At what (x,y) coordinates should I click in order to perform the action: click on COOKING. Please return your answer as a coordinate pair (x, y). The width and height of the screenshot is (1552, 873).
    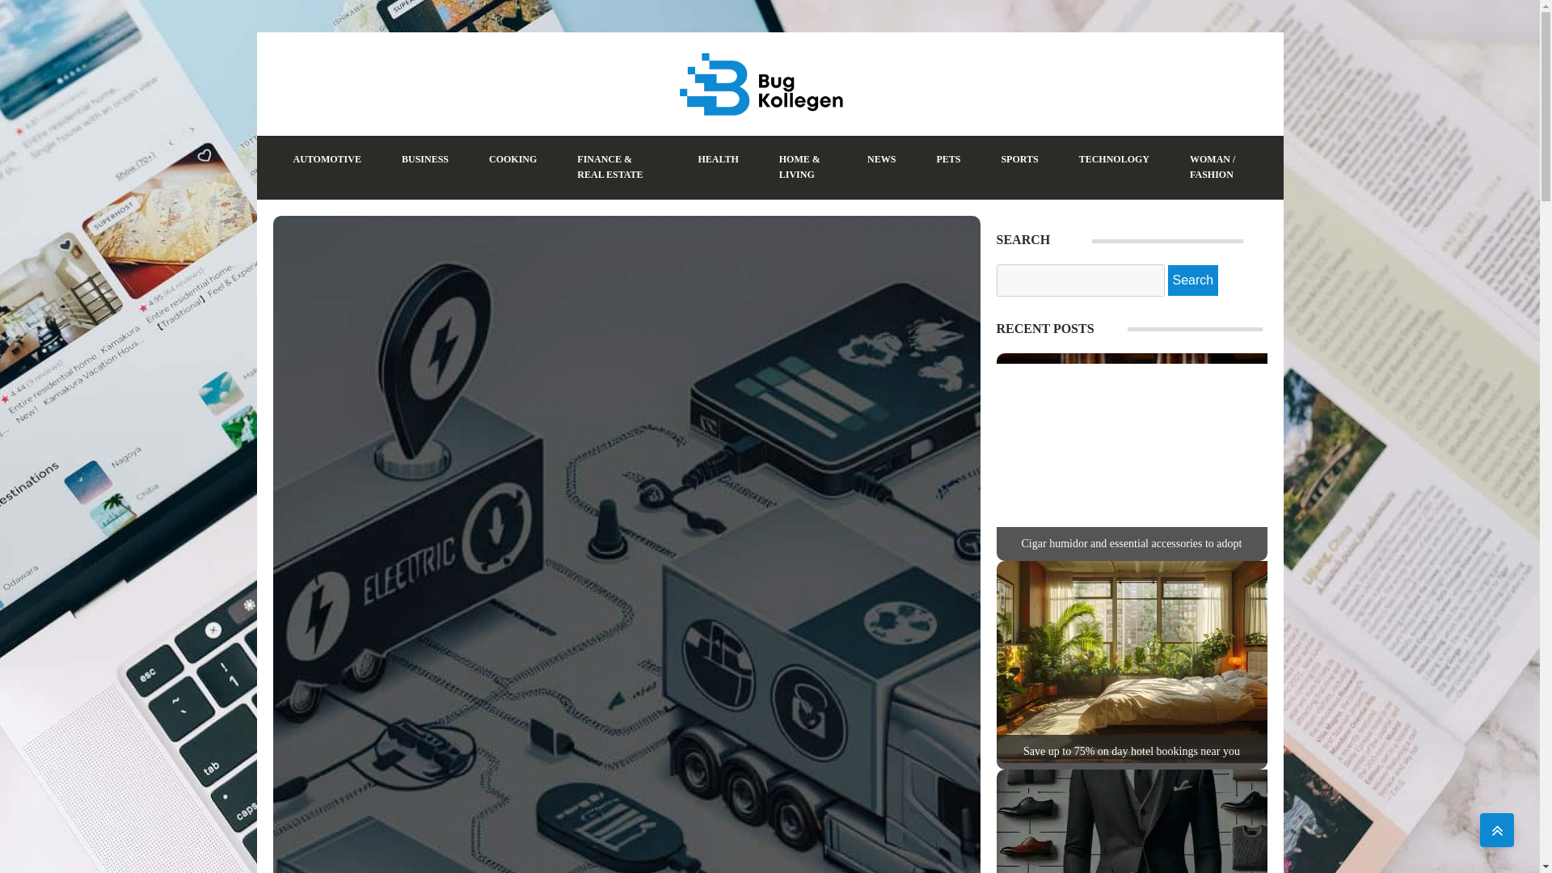
    Looking at the image, I should click on (512, 159).